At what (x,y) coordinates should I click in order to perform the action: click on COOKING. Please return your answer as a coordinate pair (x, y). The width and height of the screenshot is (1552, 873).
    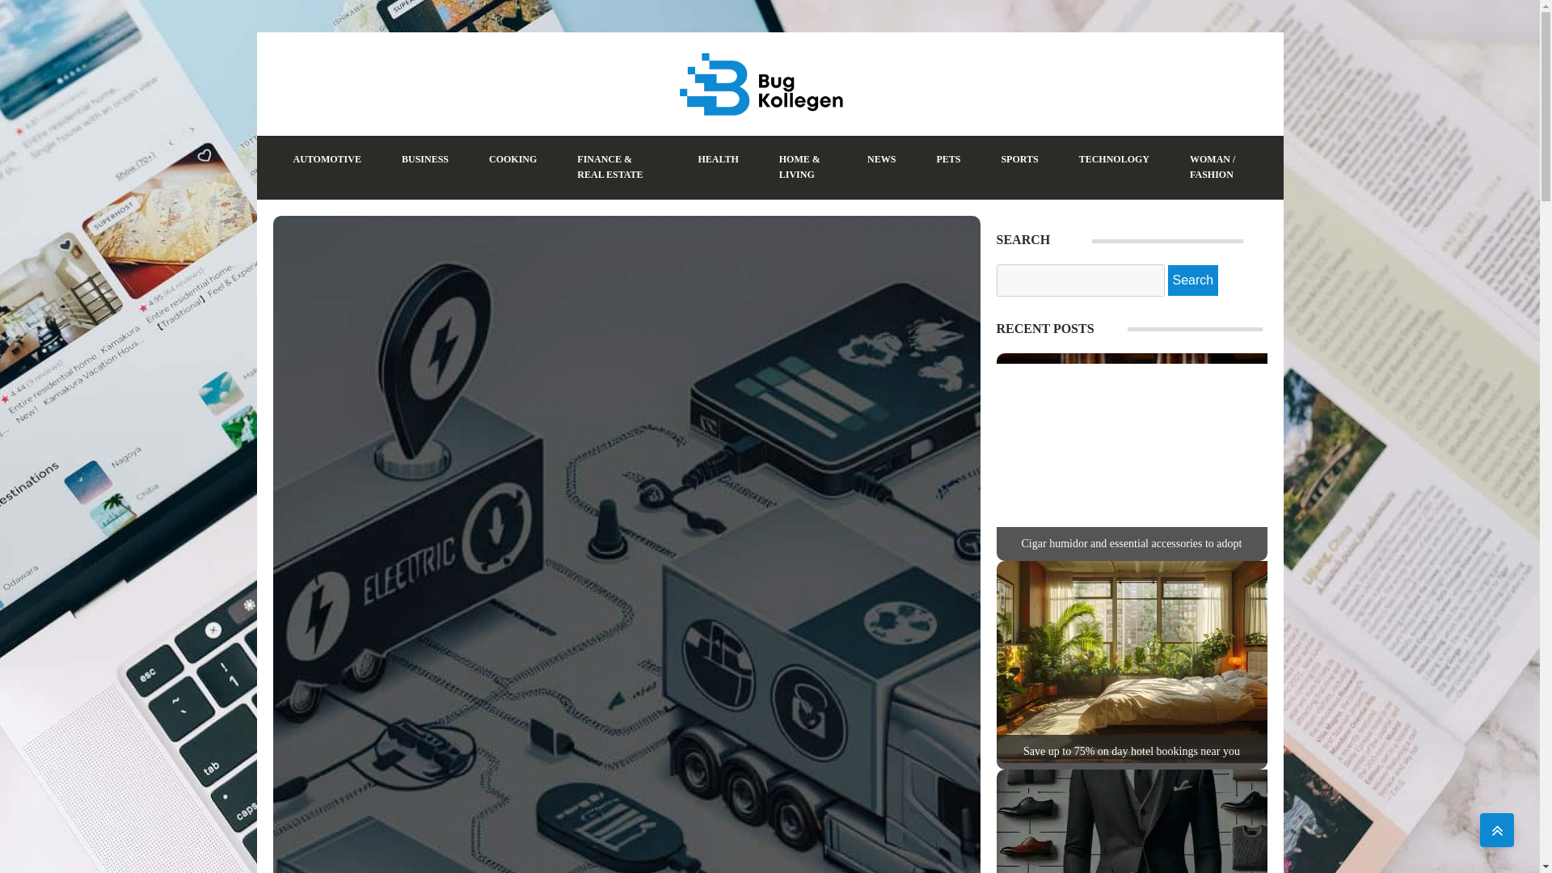
    Looking at the image, I should click on (512, 159).